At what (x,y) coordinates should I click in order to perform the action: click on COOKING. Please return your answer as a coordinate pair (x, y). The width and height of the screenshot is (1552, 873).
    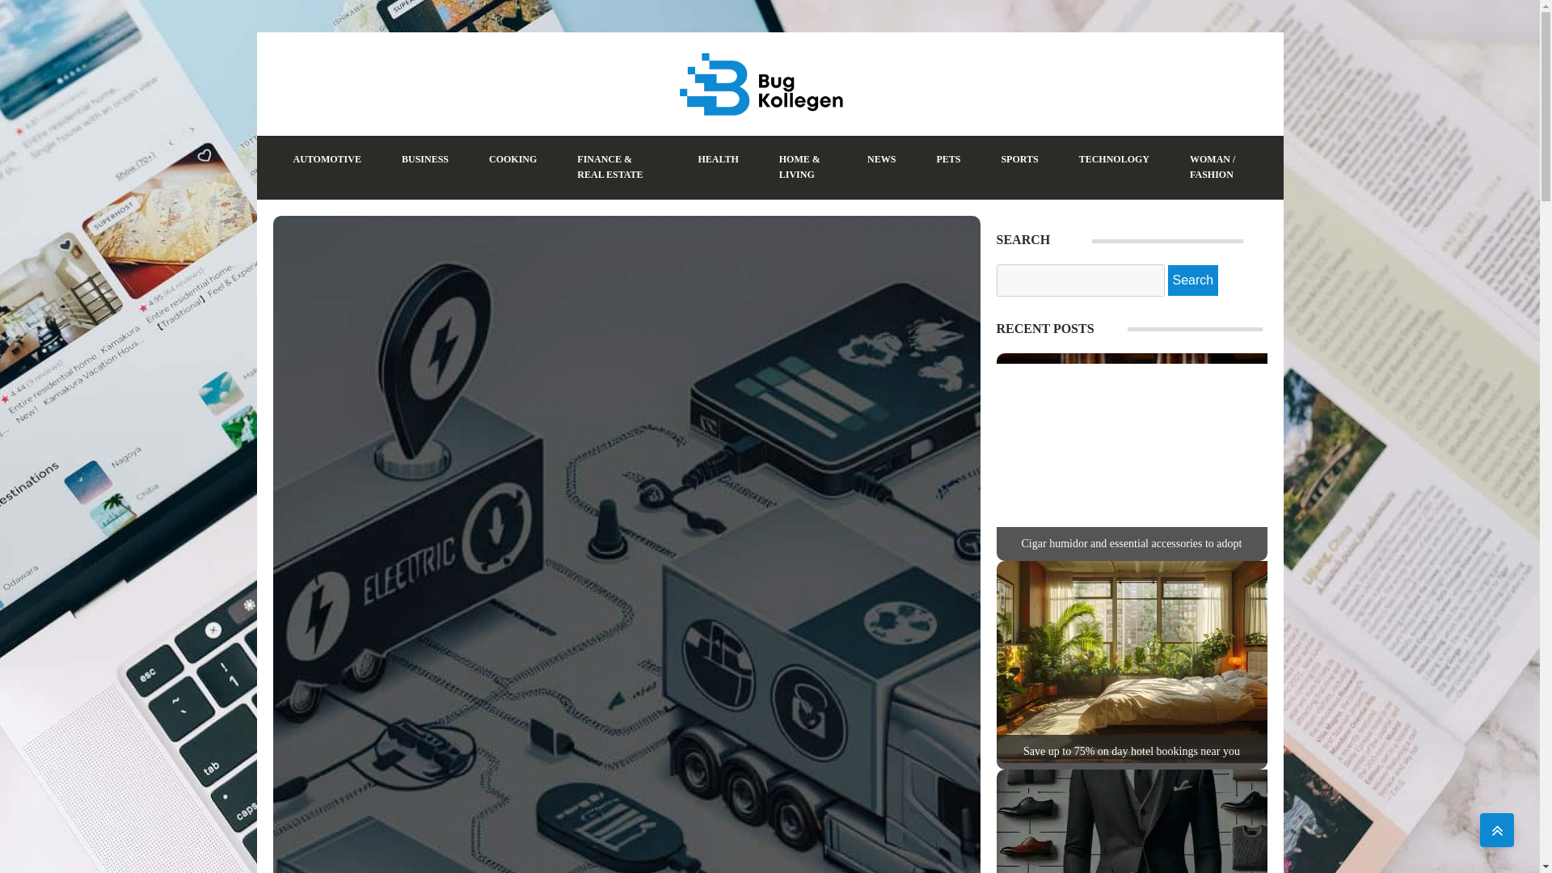
    Looking at the image, I should click on (512, 159).